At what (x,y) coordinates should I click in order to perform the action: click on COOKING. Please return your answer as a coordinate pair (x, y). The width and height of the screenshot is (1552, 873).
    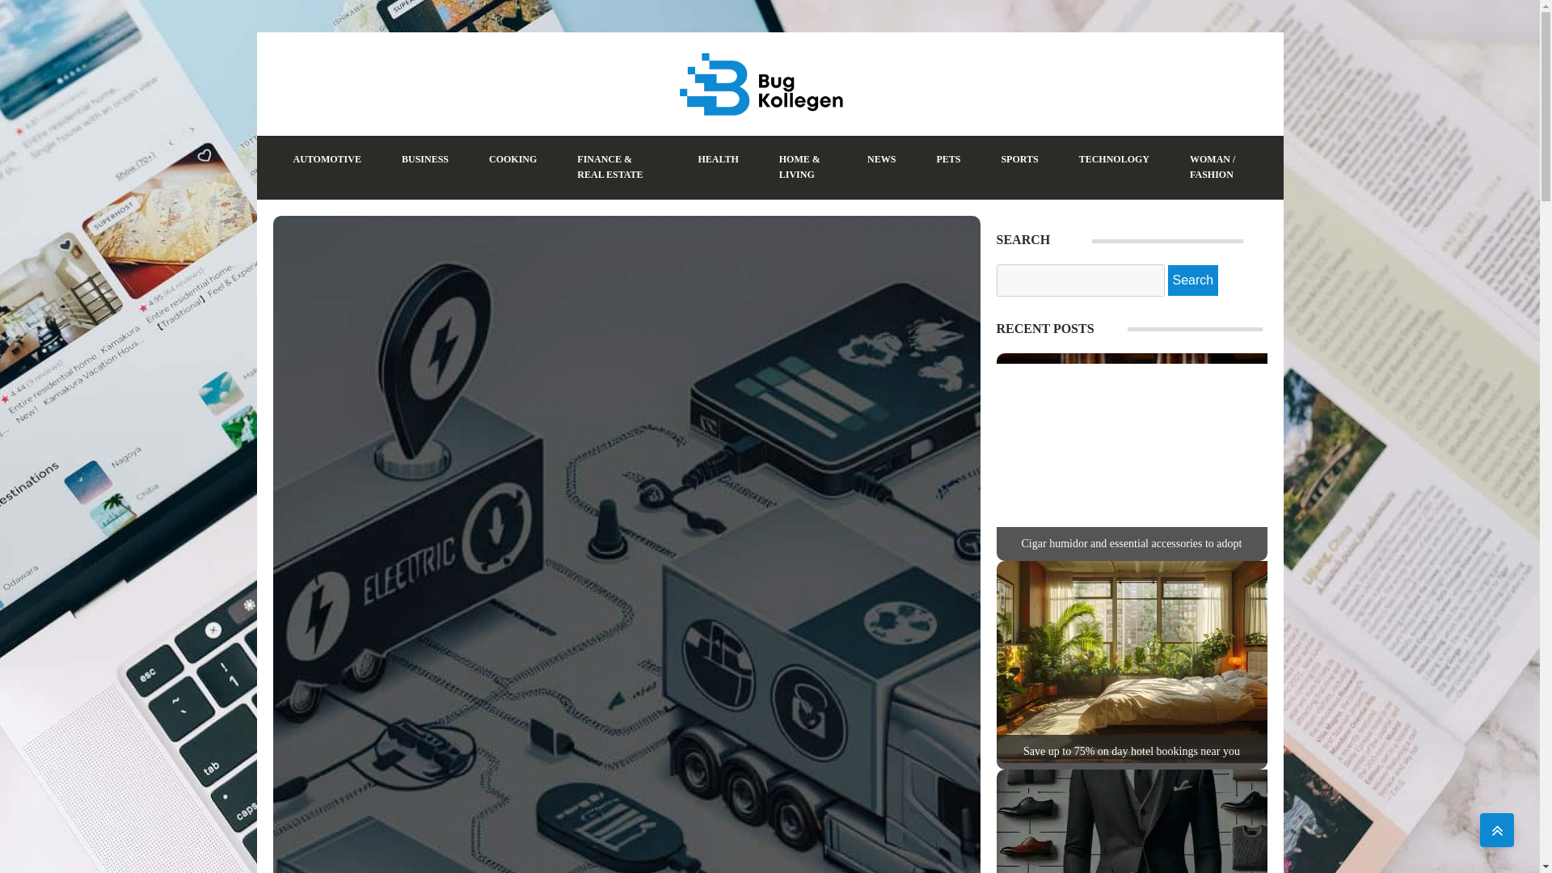
    Looking at the image, I should click on (512, 159).